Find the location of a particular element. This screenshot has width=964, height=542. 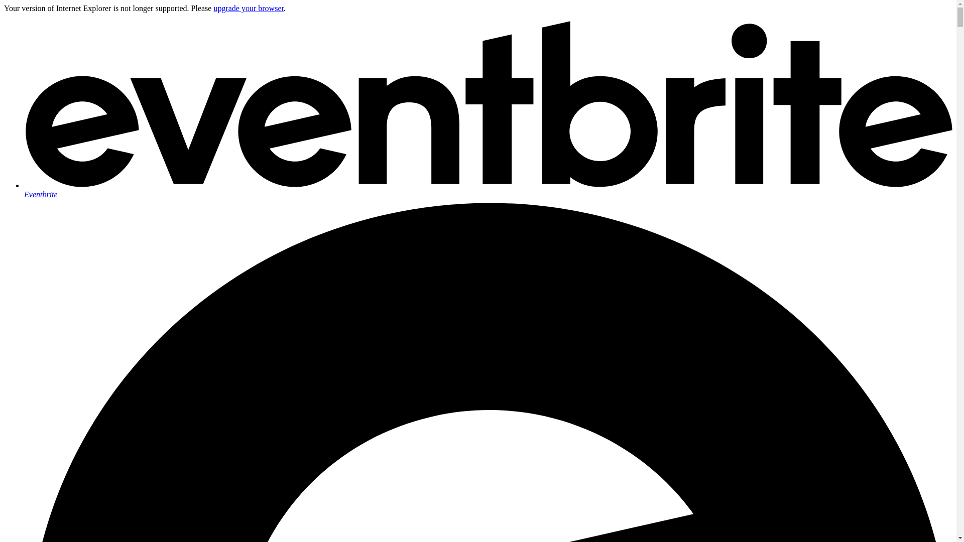

Eventbrite is located at coordinates (488, 190).